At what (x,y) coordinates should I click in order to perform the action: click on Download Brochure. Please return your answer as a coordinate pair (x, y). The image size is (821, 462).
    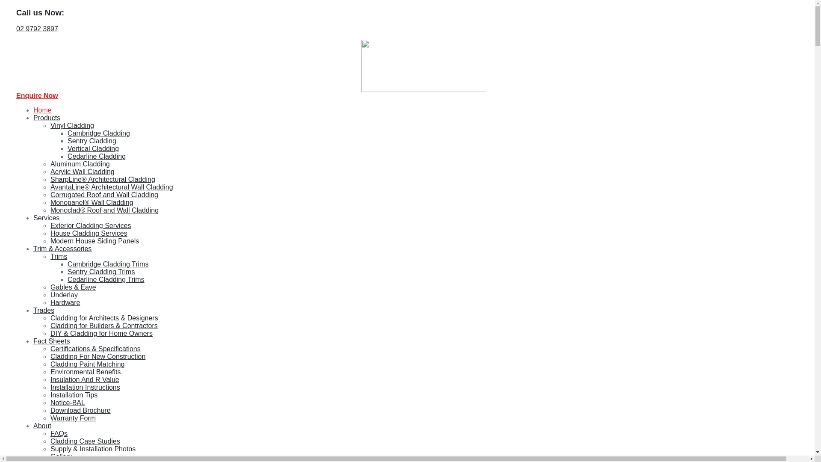
    Looking at the image, I should click on (80, 411).